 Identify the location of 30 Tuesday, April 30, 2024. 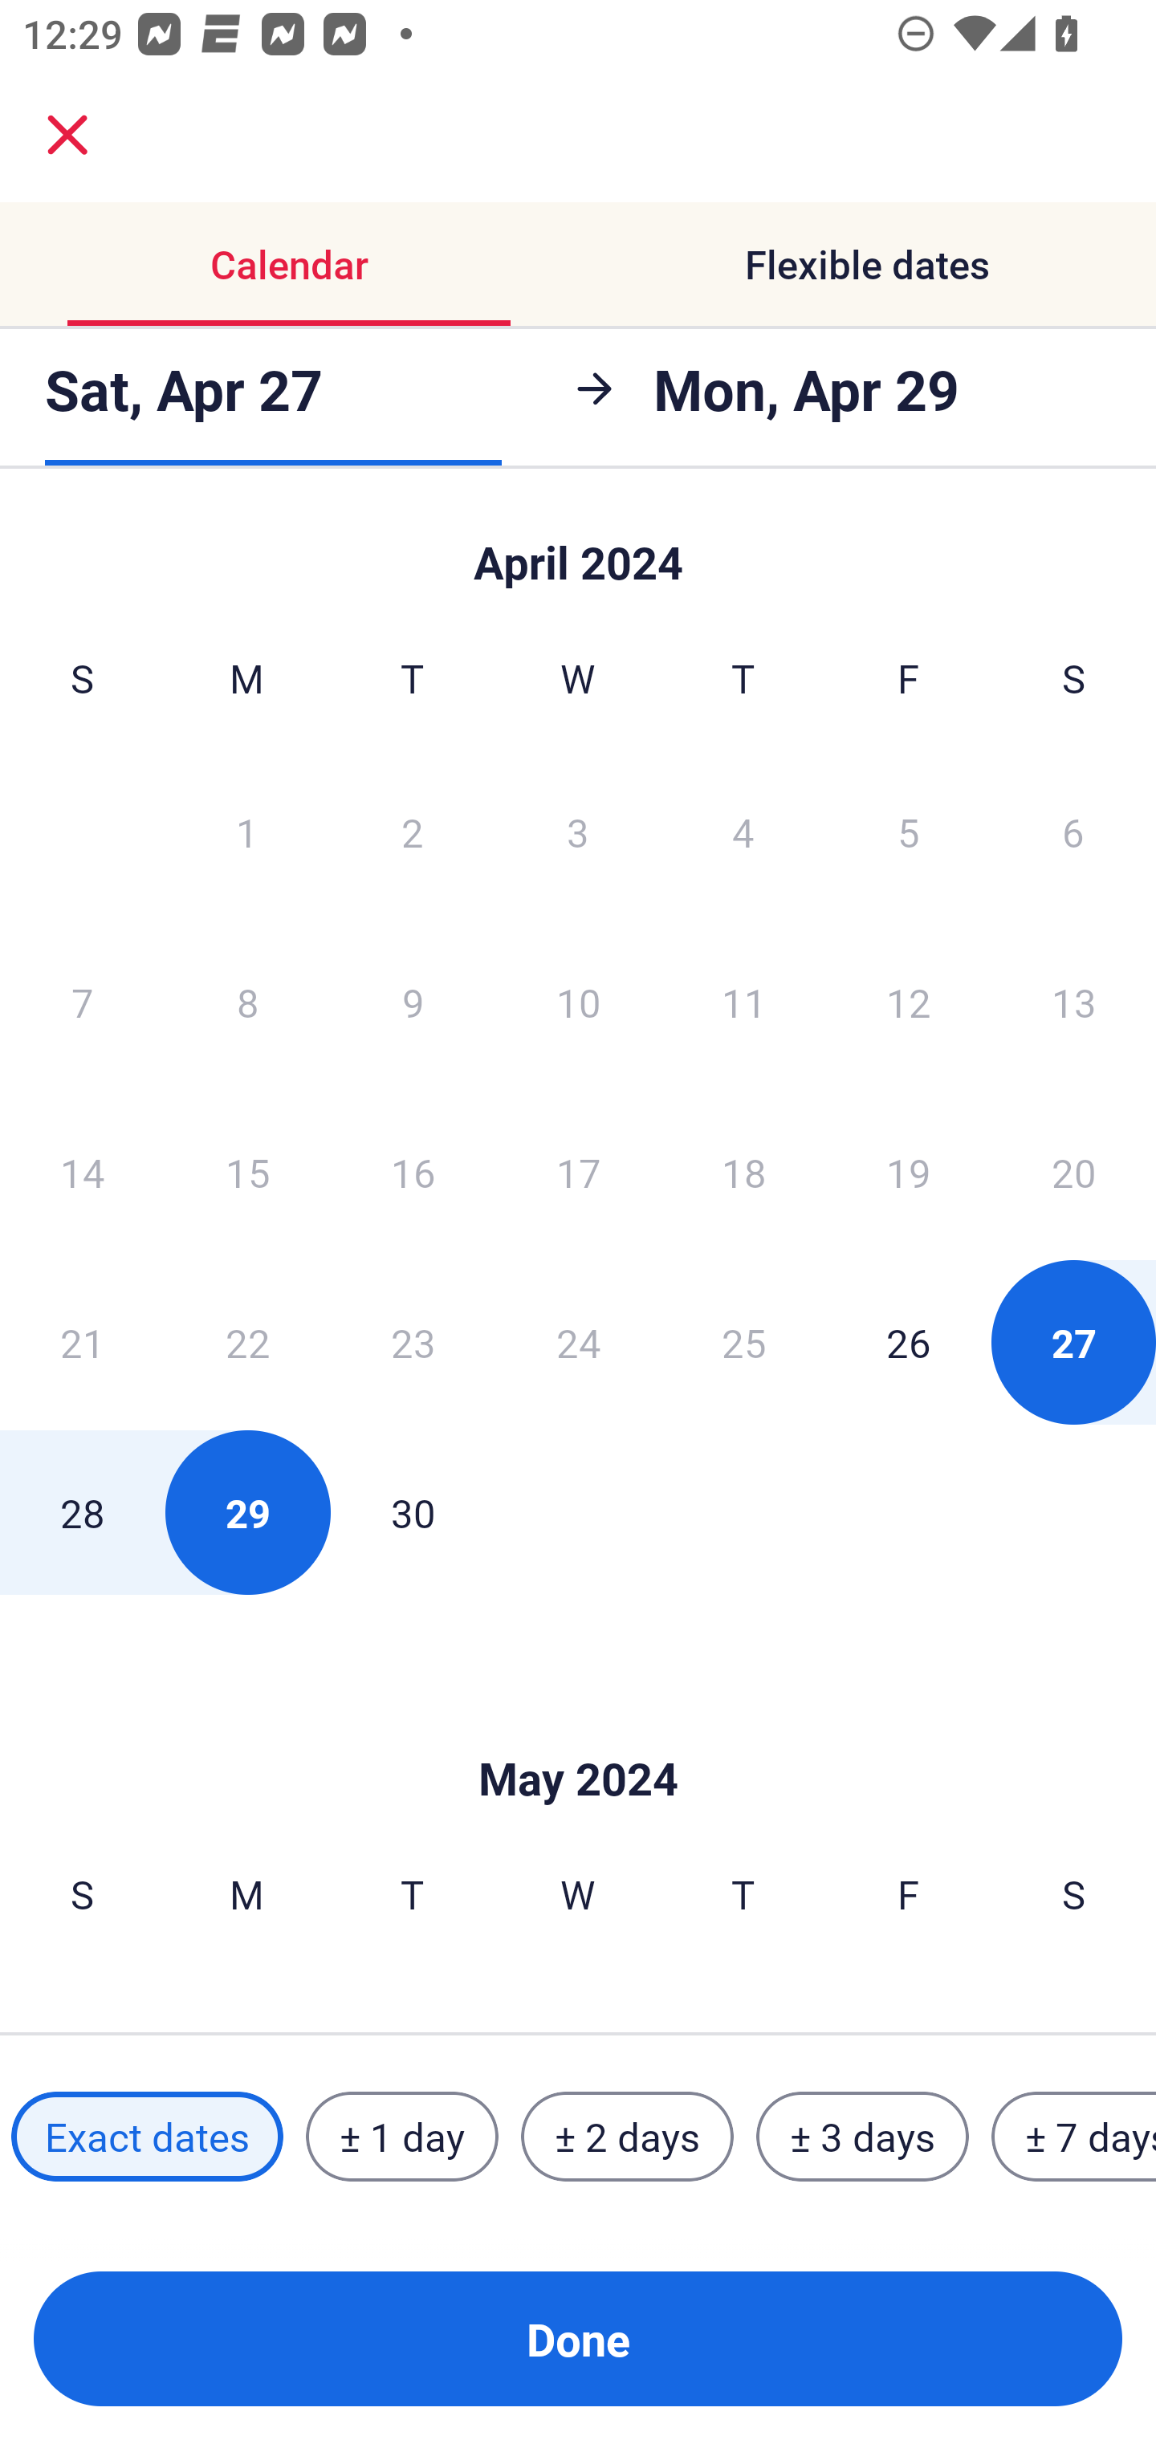
(413, 1512).